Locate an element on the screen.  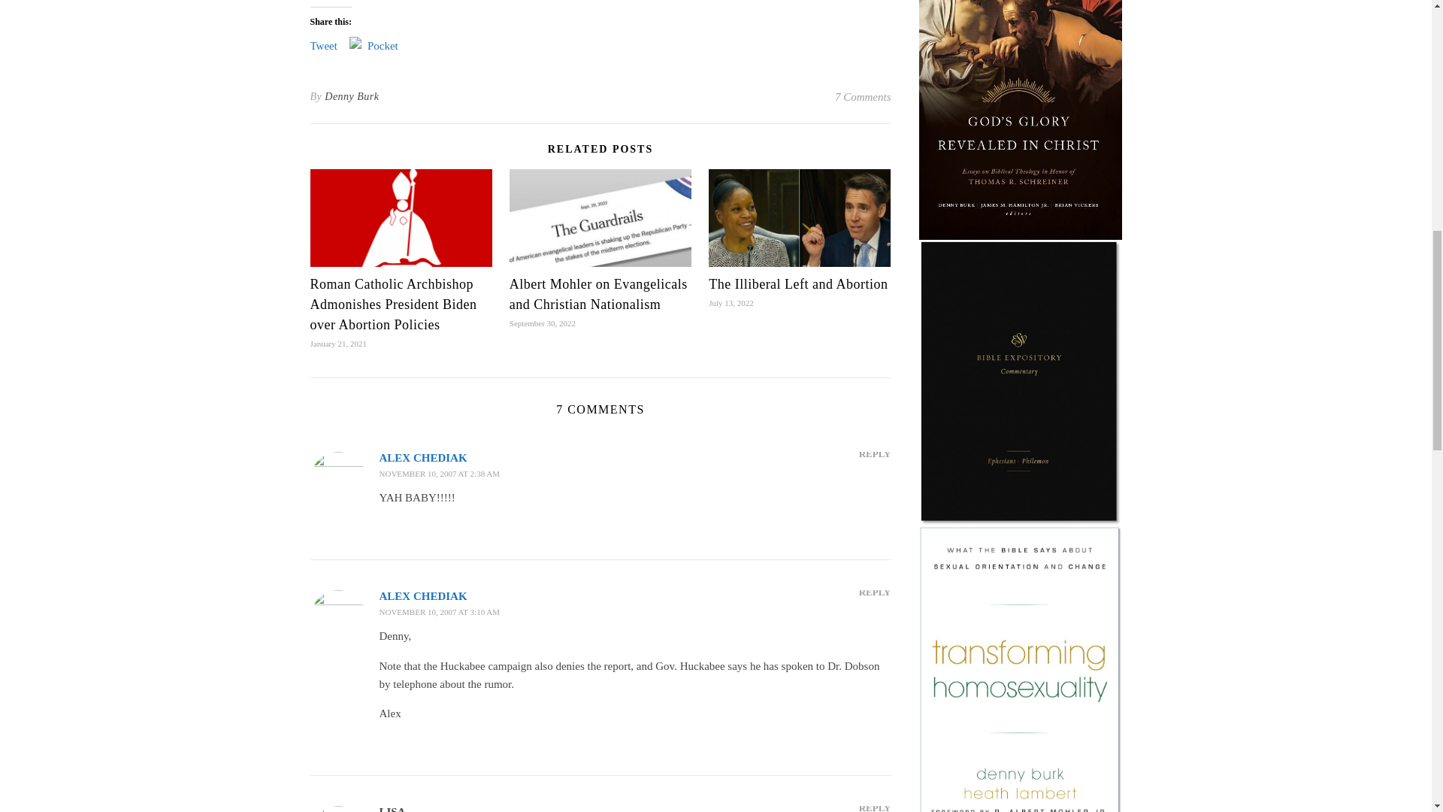
NOVEMBER 10, 2007 AT 2:38 AM is located at coordinates (439, 474).